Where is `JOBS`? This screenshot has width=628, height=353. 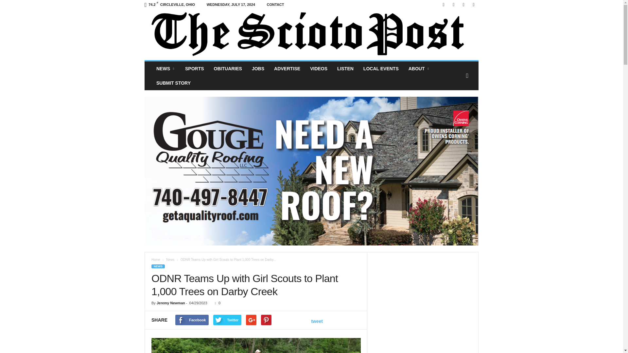
JOBS is located at coordinates (258, 69).